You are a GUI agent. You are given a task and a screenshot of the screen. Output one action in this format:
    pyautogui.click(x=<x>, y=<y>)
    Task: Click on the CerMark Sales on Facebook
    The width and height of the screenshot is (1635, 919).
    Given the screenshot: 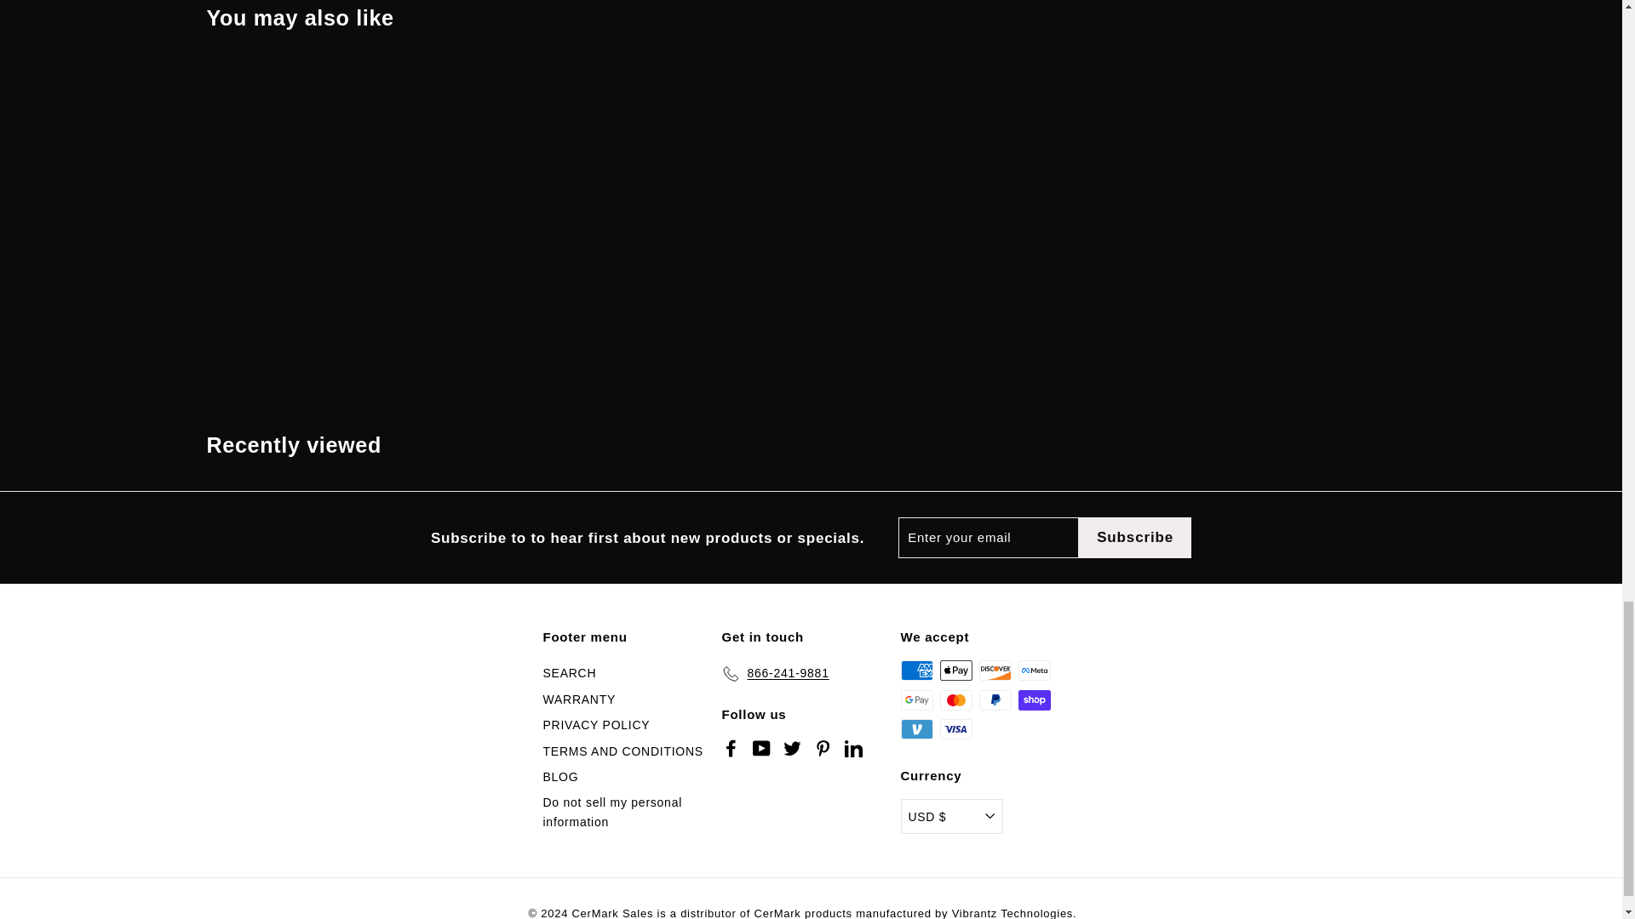 What is the action you would take?
    pyautogui.click(x=731, y=747)
    